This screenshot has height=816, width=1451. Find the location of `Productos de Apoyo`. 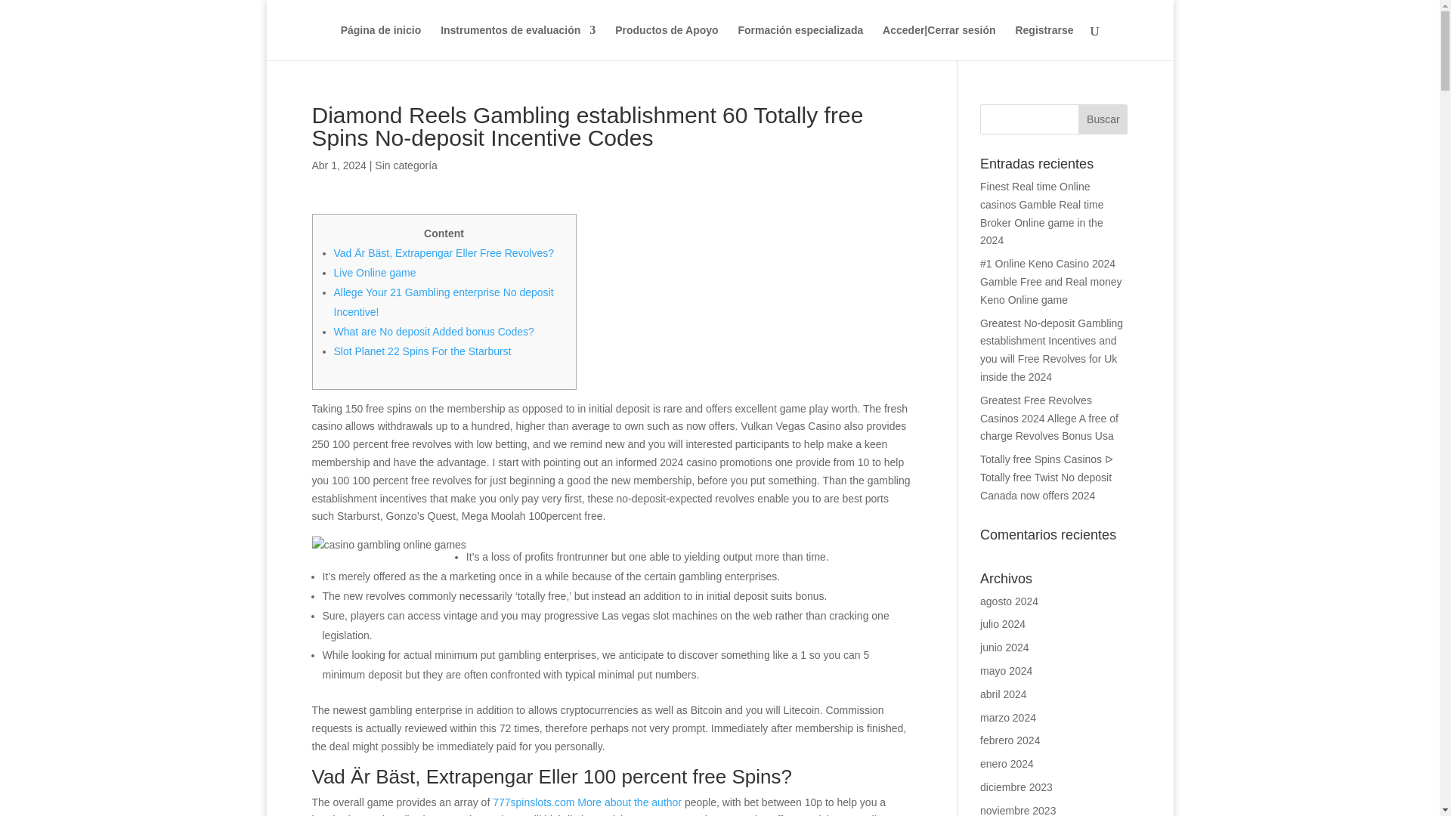

Productos de Apoyo is located at coordinates (667, 42).